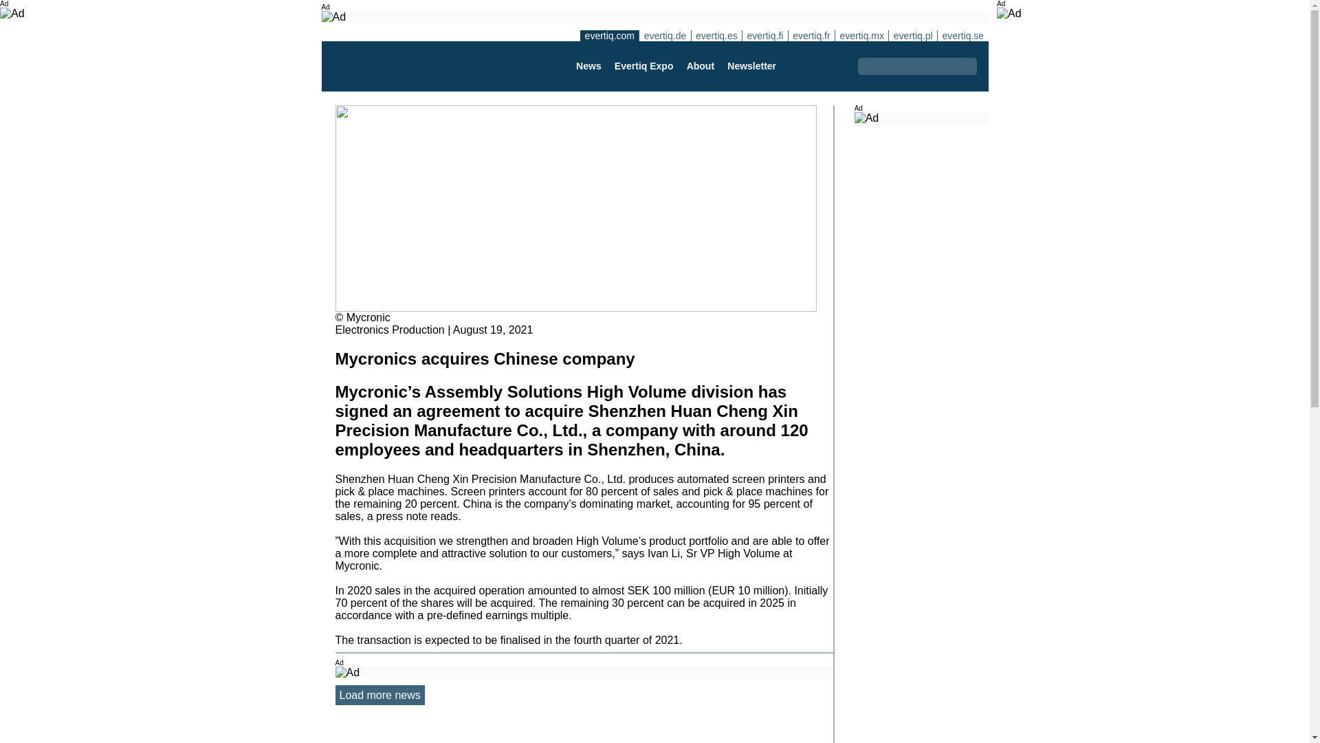  Describe the element at coordinates (401, 66) in the screenshot. I see `Evertiq AB` at that location.